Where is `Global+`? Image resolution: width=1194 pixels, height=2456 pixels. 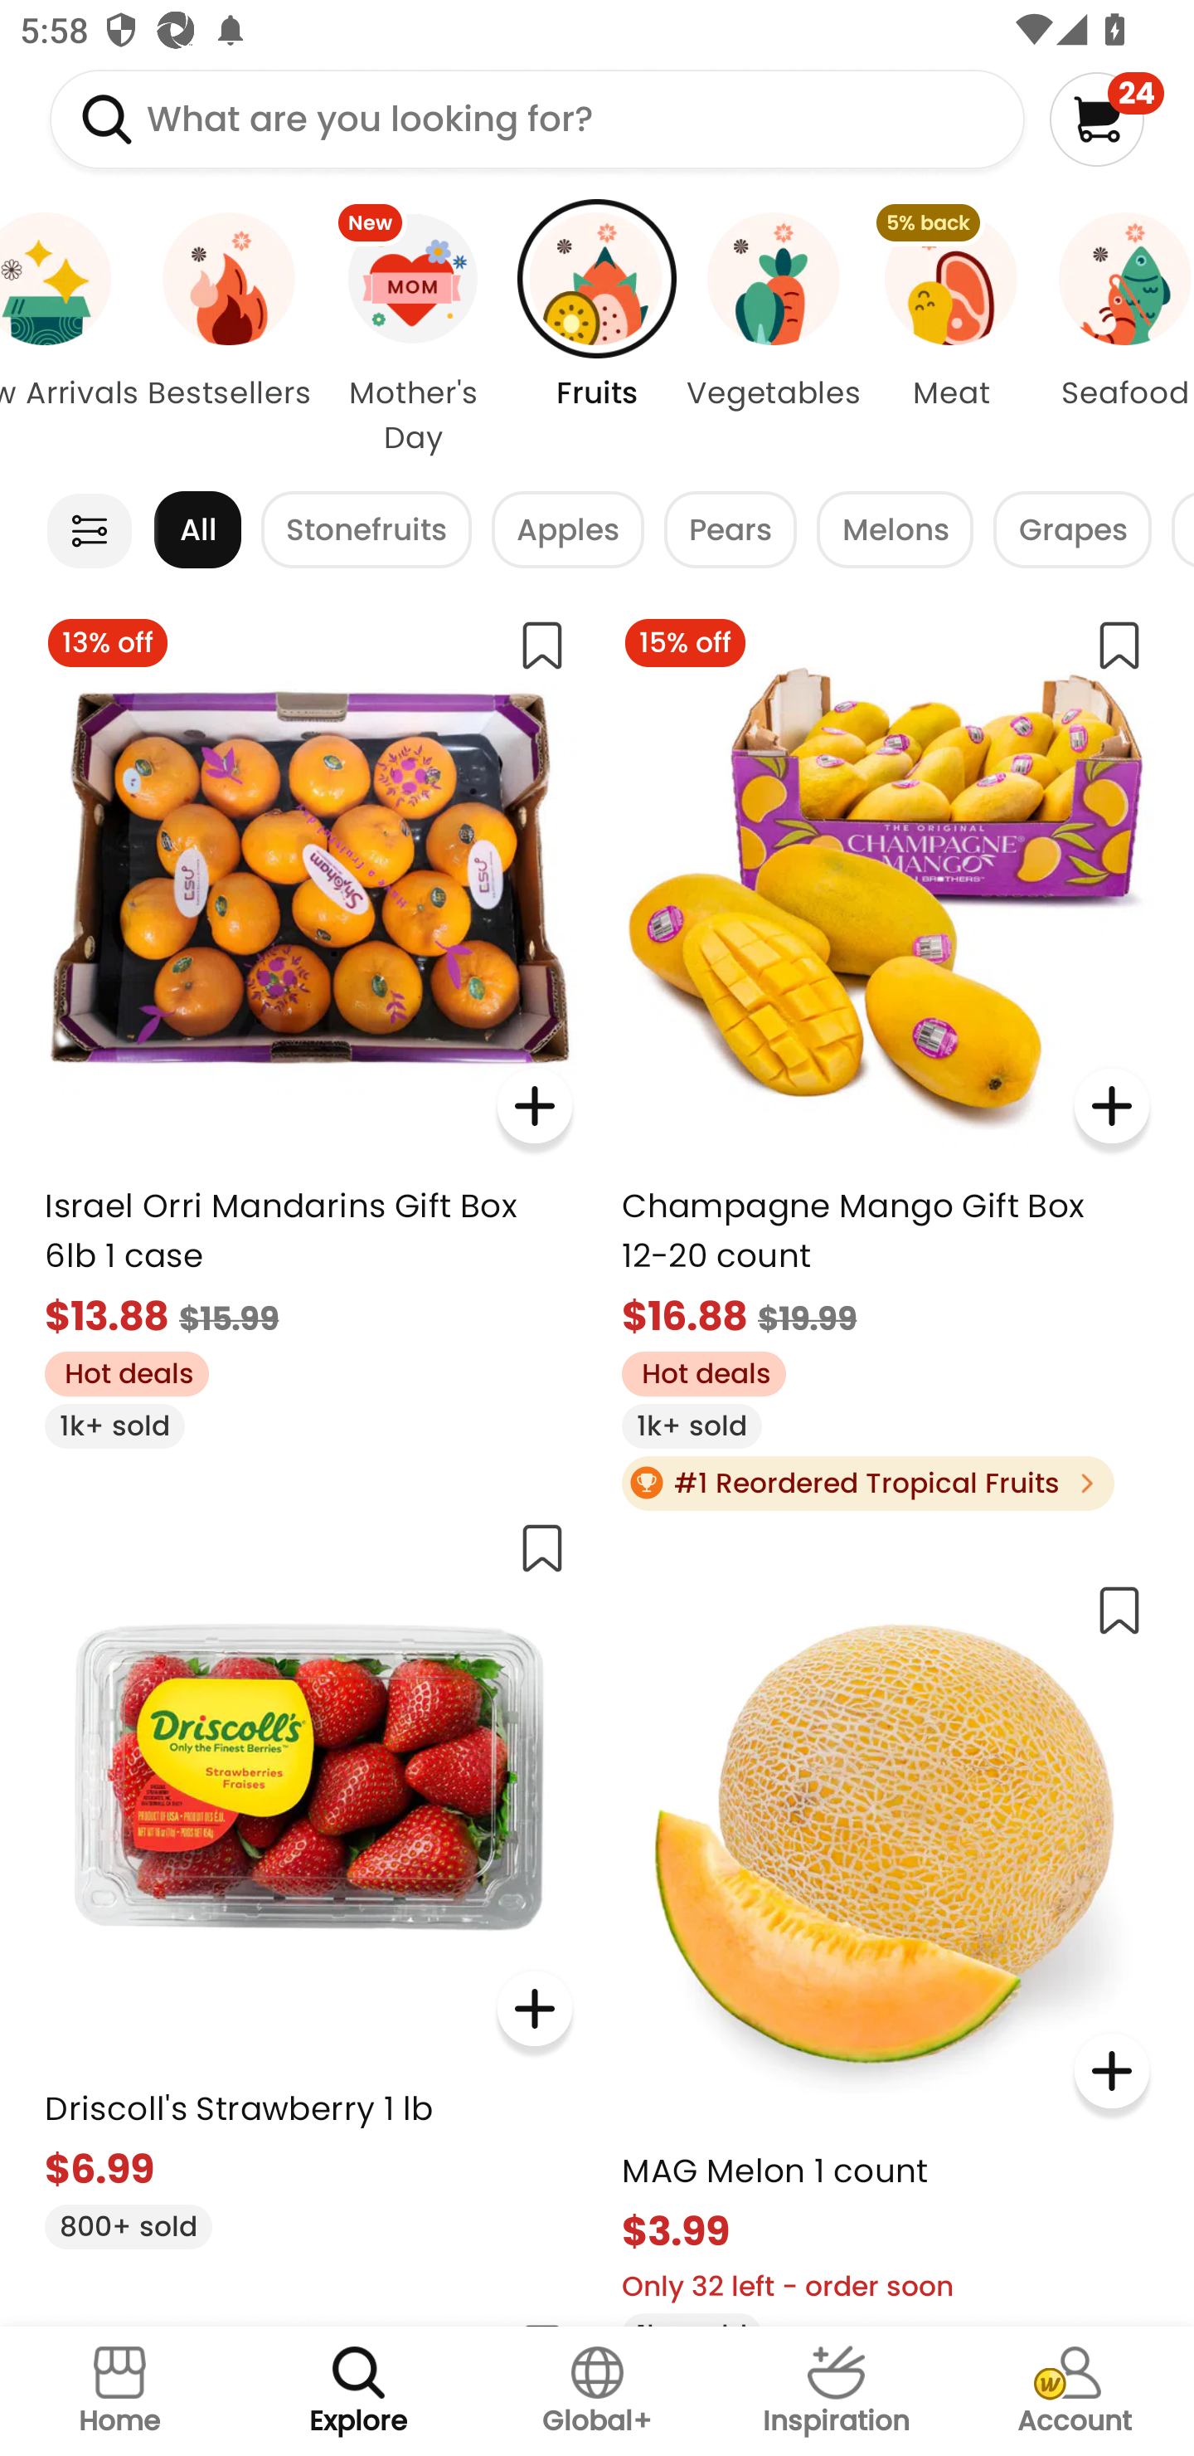
Global+ is located at coordinates (597, 2391).